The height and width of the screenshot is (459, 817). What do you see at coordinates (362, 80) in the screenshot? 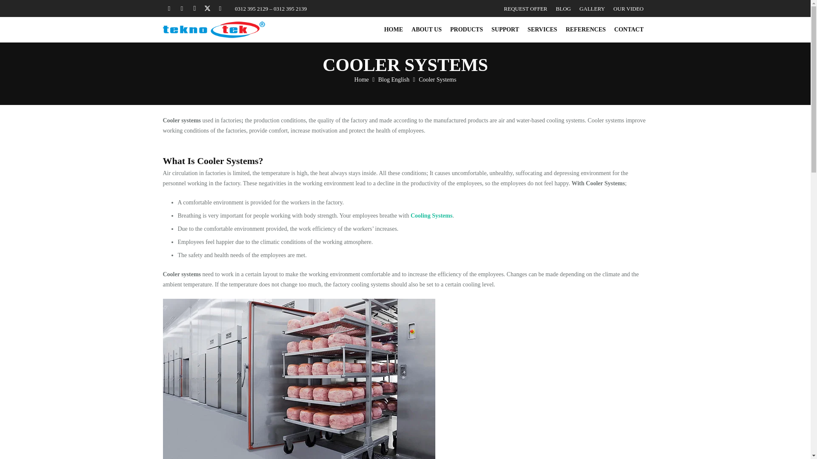
I see `Home` at bounding box center [362, 80].